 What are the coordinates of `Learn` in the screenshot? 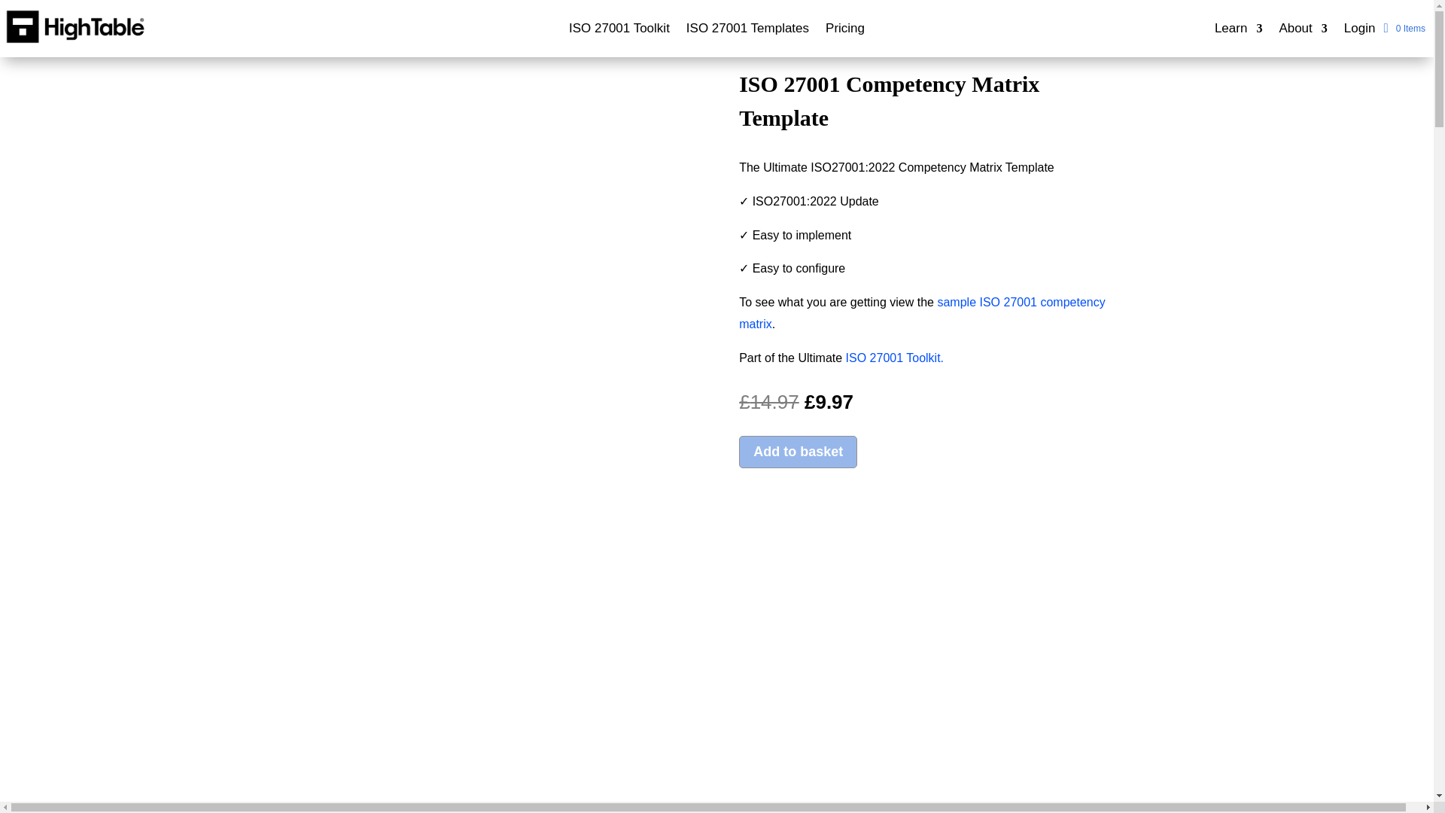 It's located at (1238, 32).